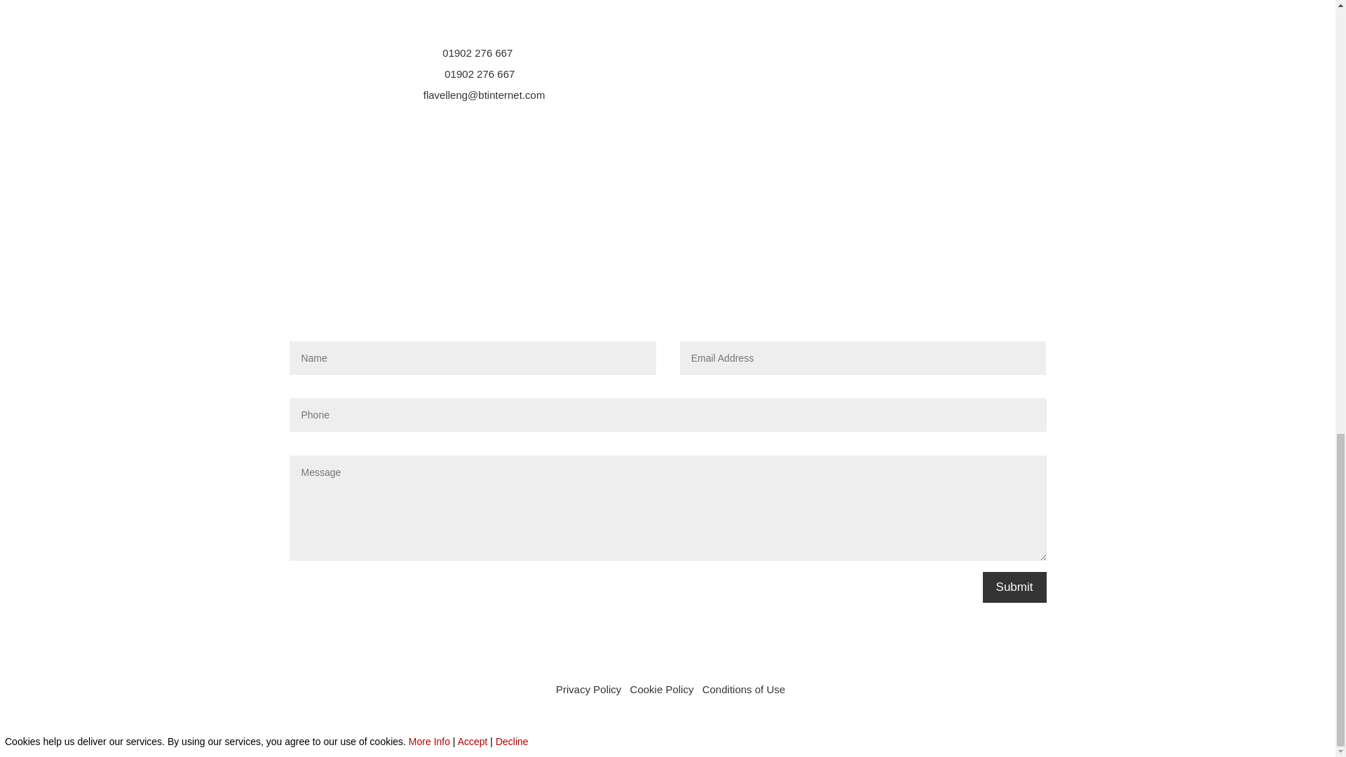 Image resolution: width=1346 pixels, height=757 pixels. What do you see at coordinates (662, 690) in the screenshot?
I see `Cookie Policy` at bounding box center [662, 690].